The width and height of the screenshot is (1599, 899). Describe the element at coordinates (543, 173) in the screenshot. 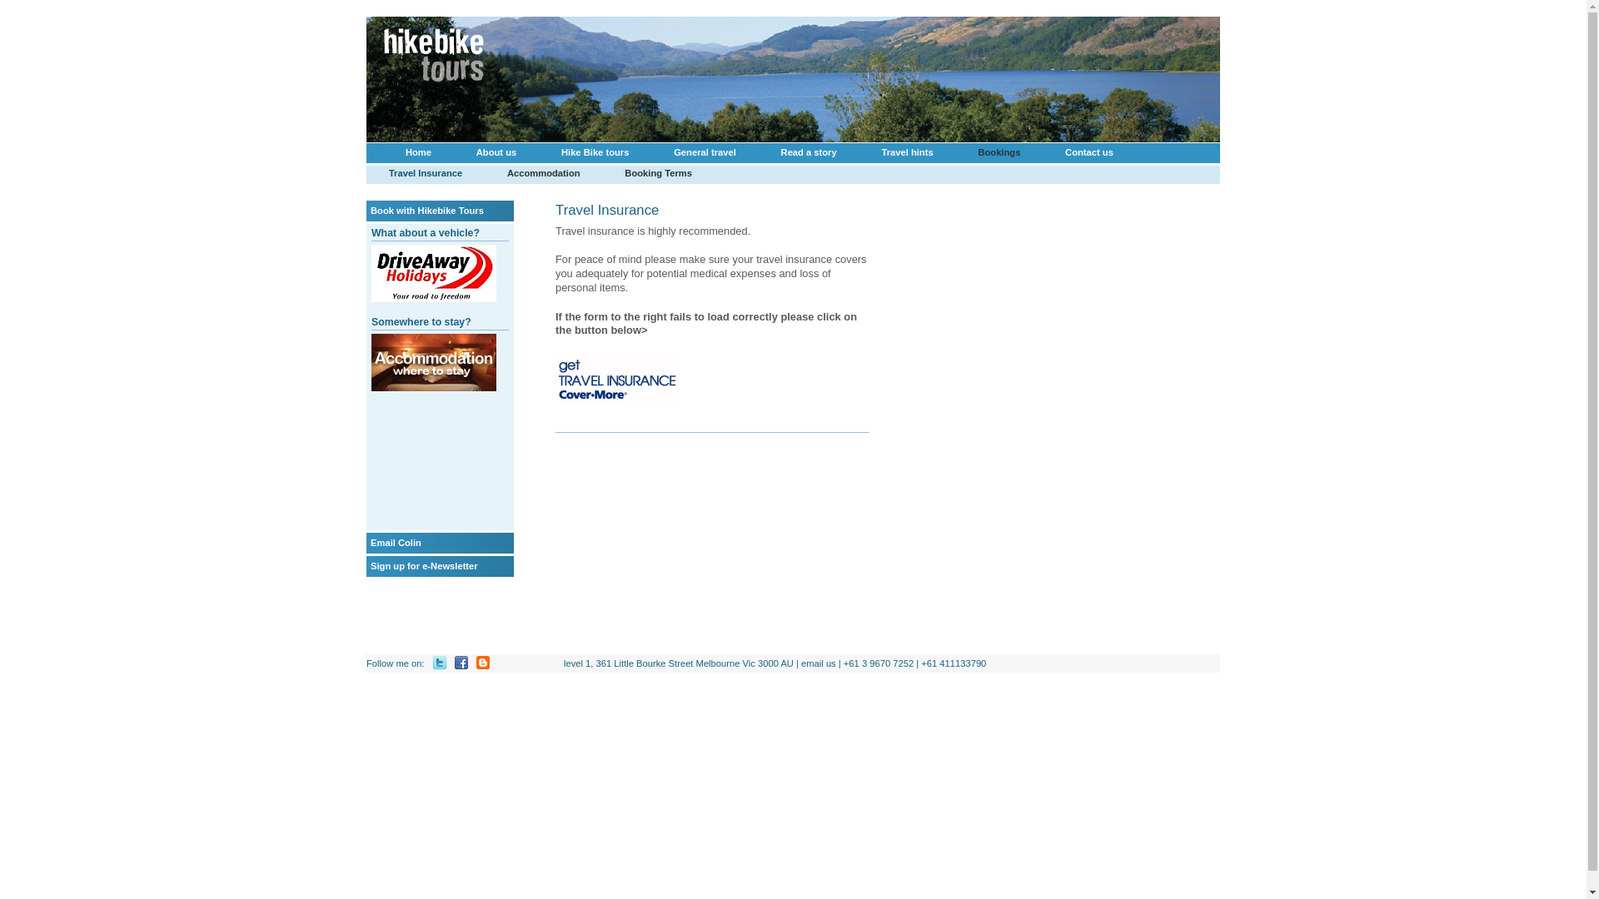

I see `Accommodation` at that location.